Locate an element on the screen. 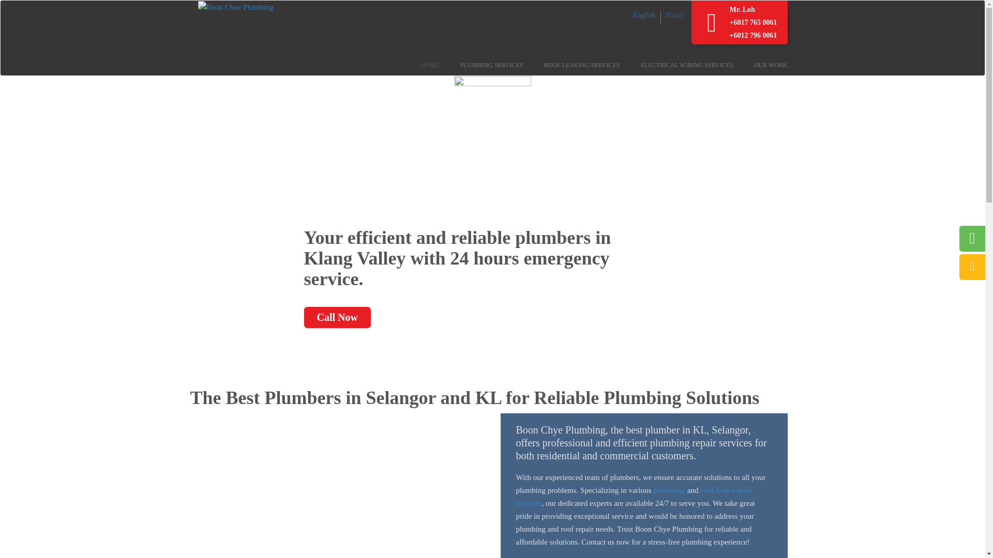 The width and height of the screenshot is (993, 558). ROOF LEAKING SERVICES is located at coordinates (571, 65).